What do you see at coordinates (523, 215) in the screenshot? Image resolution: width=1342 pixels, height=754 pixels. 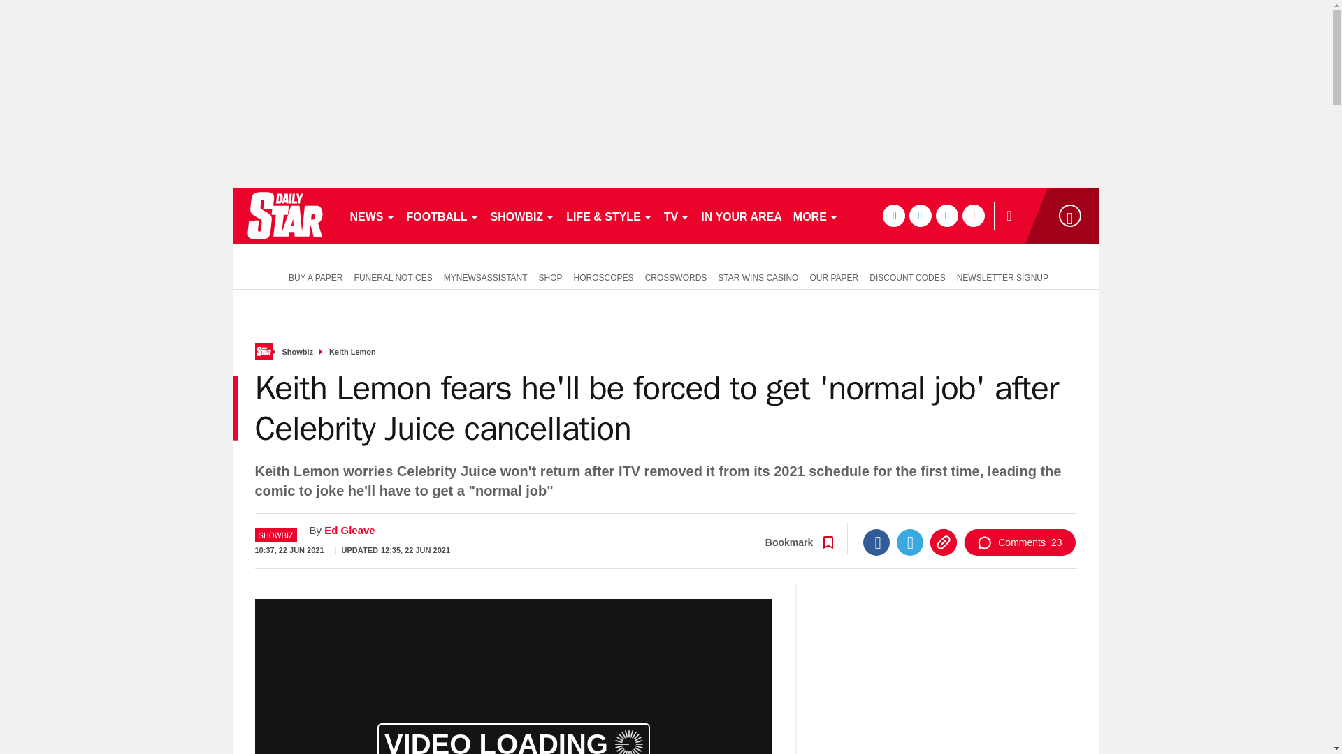 I see `SHOWBIZ` at bounding box center [523, 215].